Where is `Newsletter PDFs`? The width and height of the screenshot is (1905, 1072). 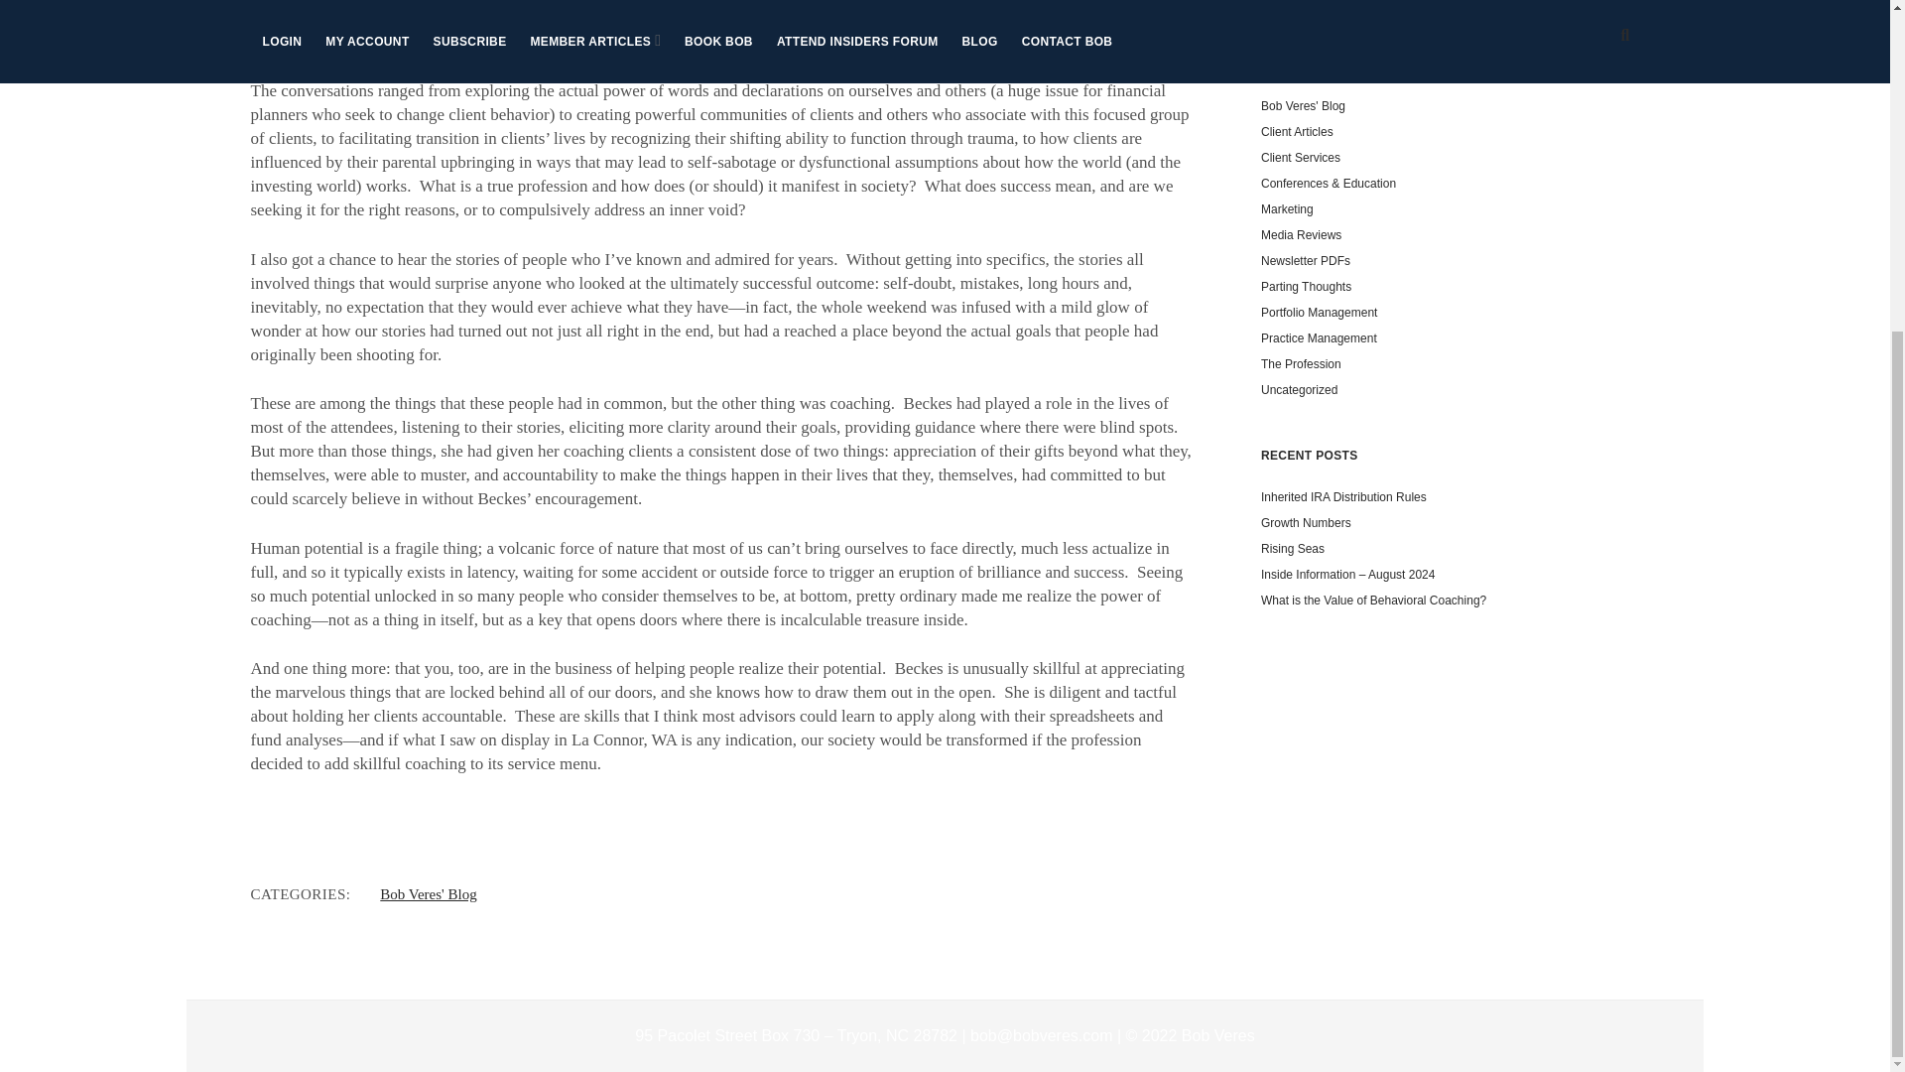 Newsletter PDFs is located at coordinates (1306, 260).